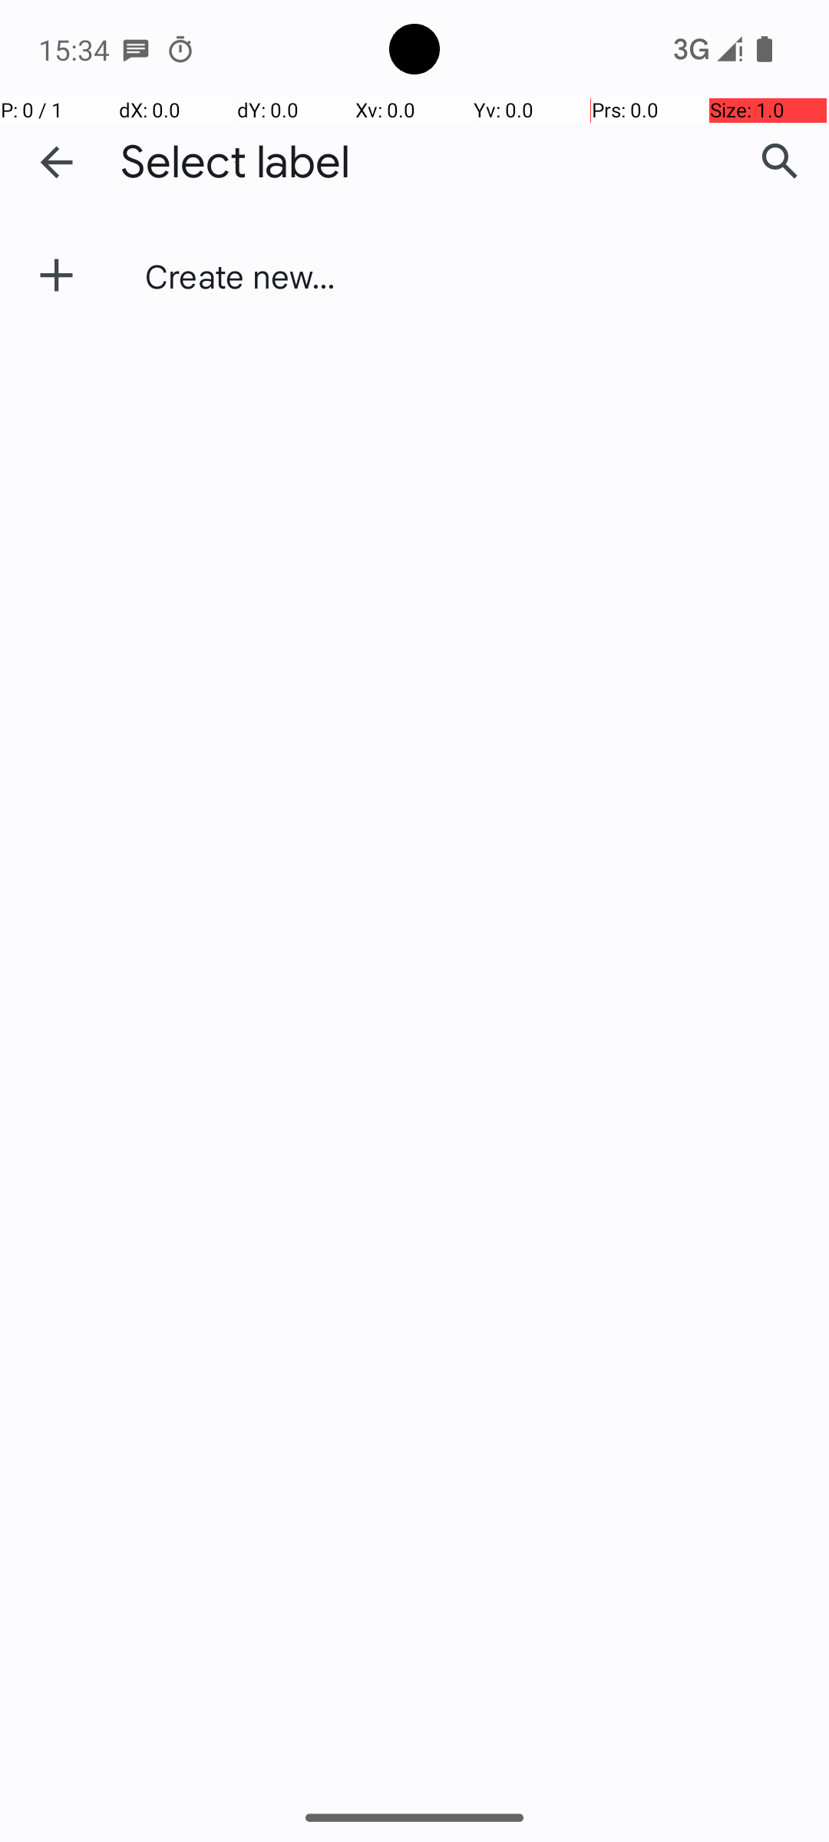  I want to click on Create new…, so click(241, 276).